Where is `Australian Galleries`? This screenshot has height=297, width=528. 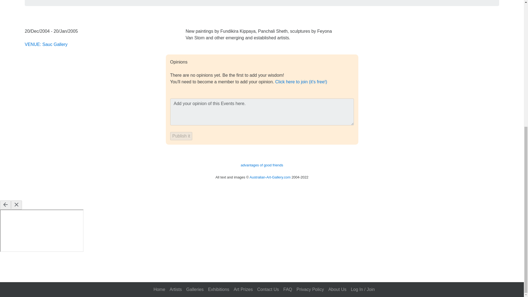 Australian Galleries is located at coordinates (195, 70).